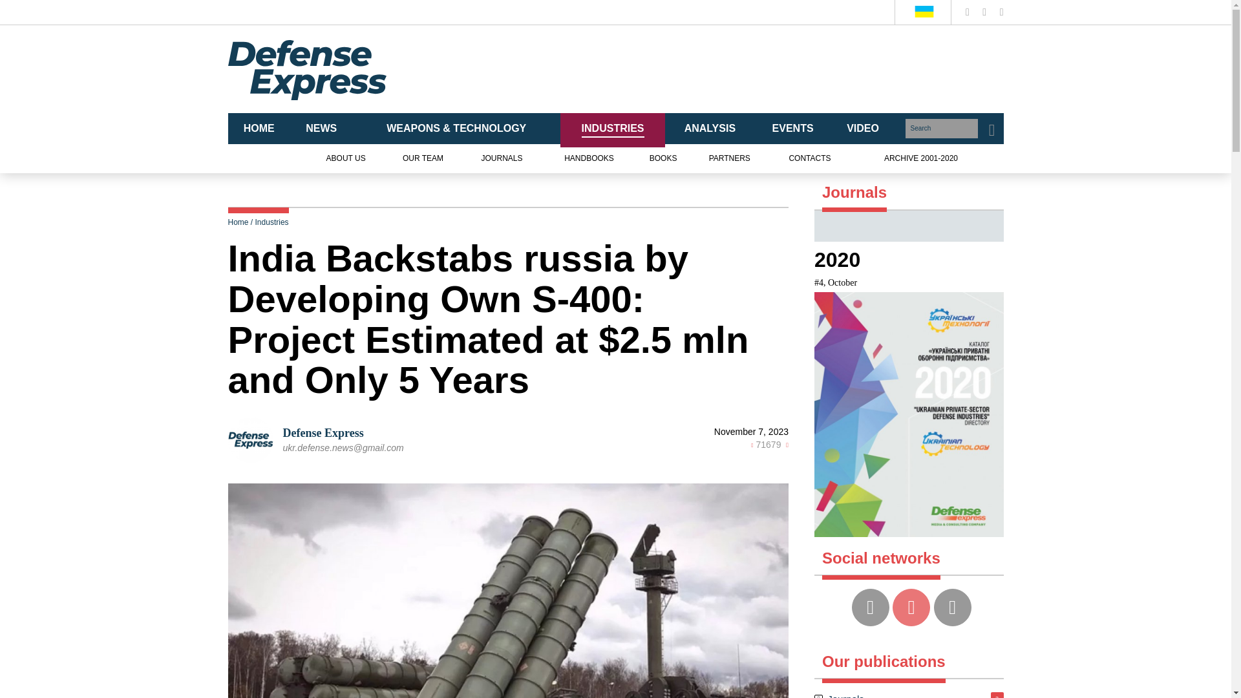  I want to click on HANDBOOKS, so click(589, 159).